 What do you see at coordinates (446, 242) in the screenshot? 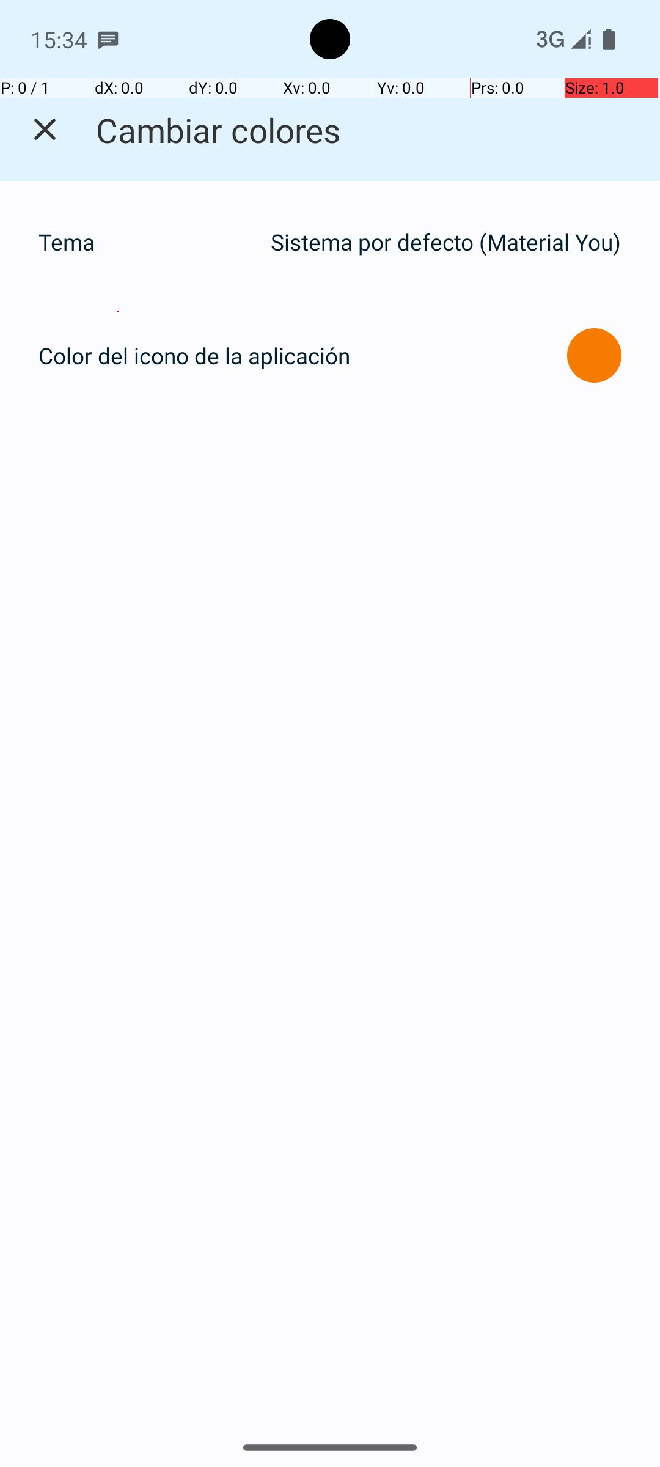
I see `Sistema por defecto (Material You)` at bounding box center [446, 242].